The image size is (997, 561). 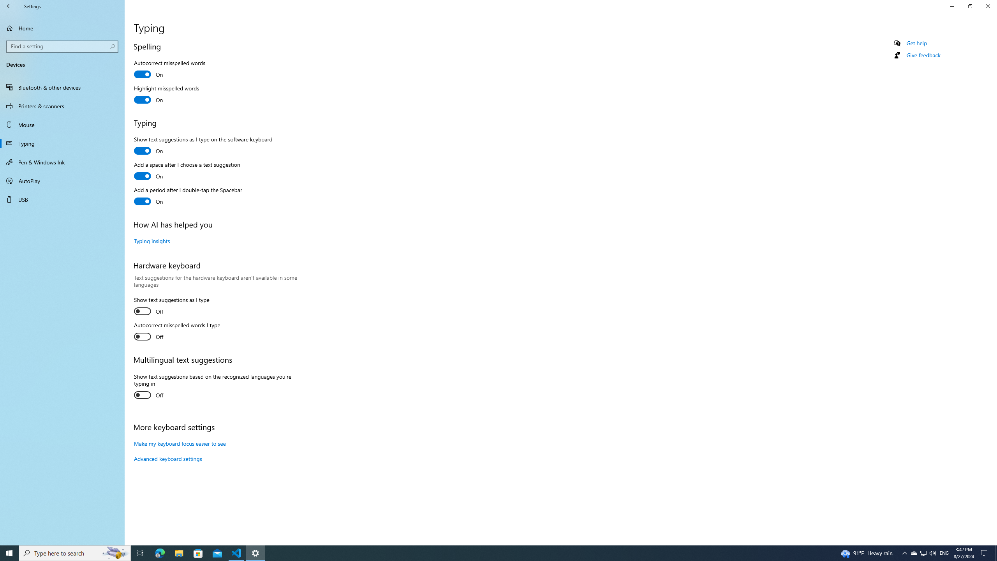 I want to click on Bluetooth & other devices, so click(x=62, y=87).